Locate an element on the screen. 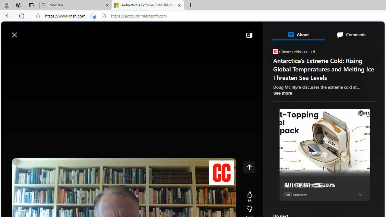 The width and height of the screenshot is (386, 217). Web search is located at coordinates (86, 32).